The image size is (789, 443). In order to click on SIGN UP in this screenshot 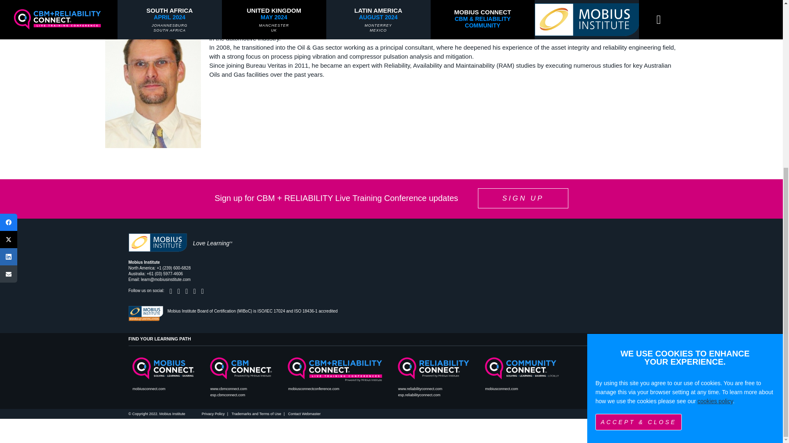, I will do `click(523, 198)`.